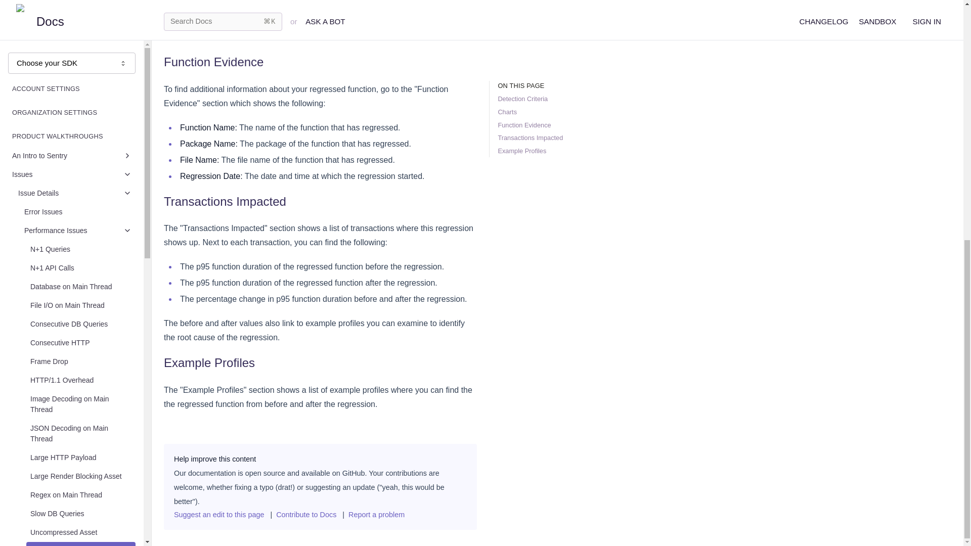  I want to click on Suspect Commits, so click(75, 256).